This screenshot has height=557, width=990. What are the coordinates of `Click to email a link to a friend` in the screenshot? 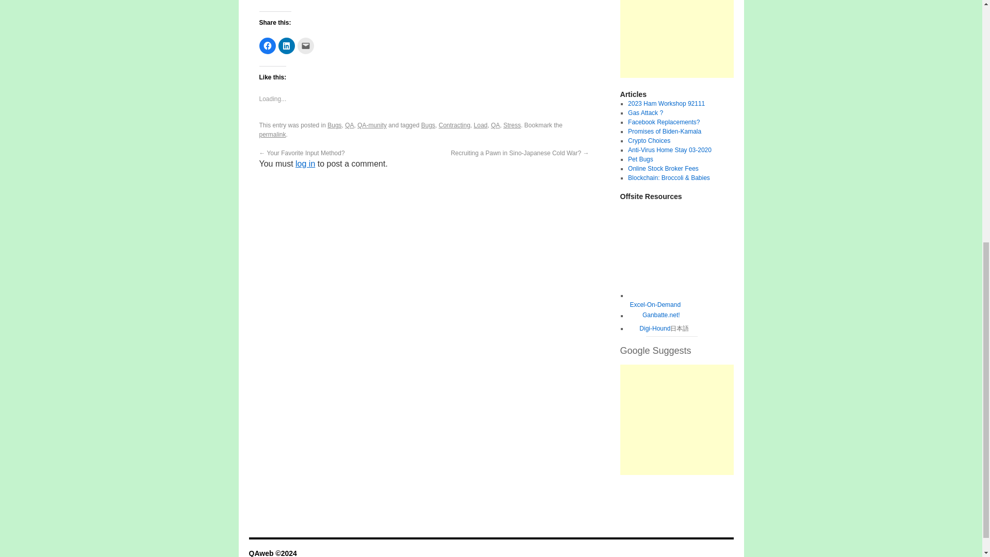 It's located at (305, 45).